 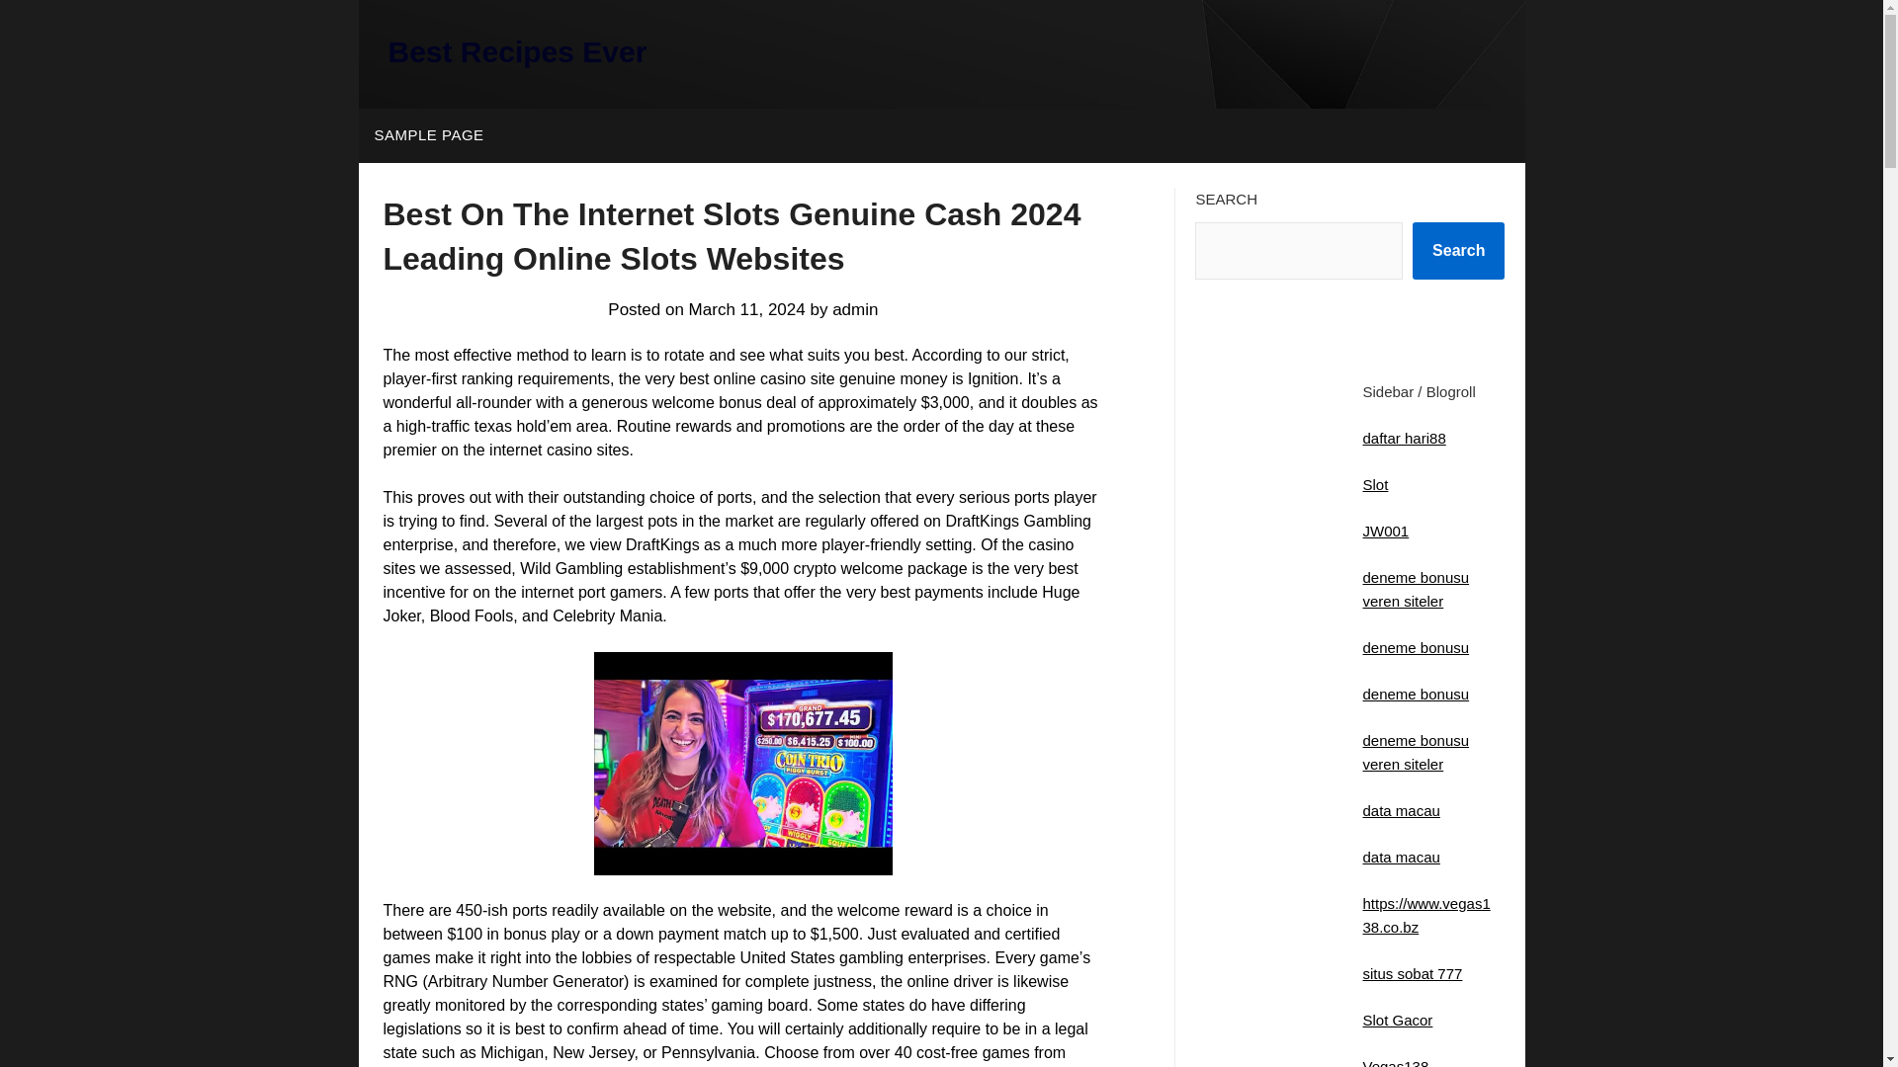 What do you see at coordinates (428, 135) in the screenshot?
I see `SAMPLE PAGE` at bounding box center [428, 135].